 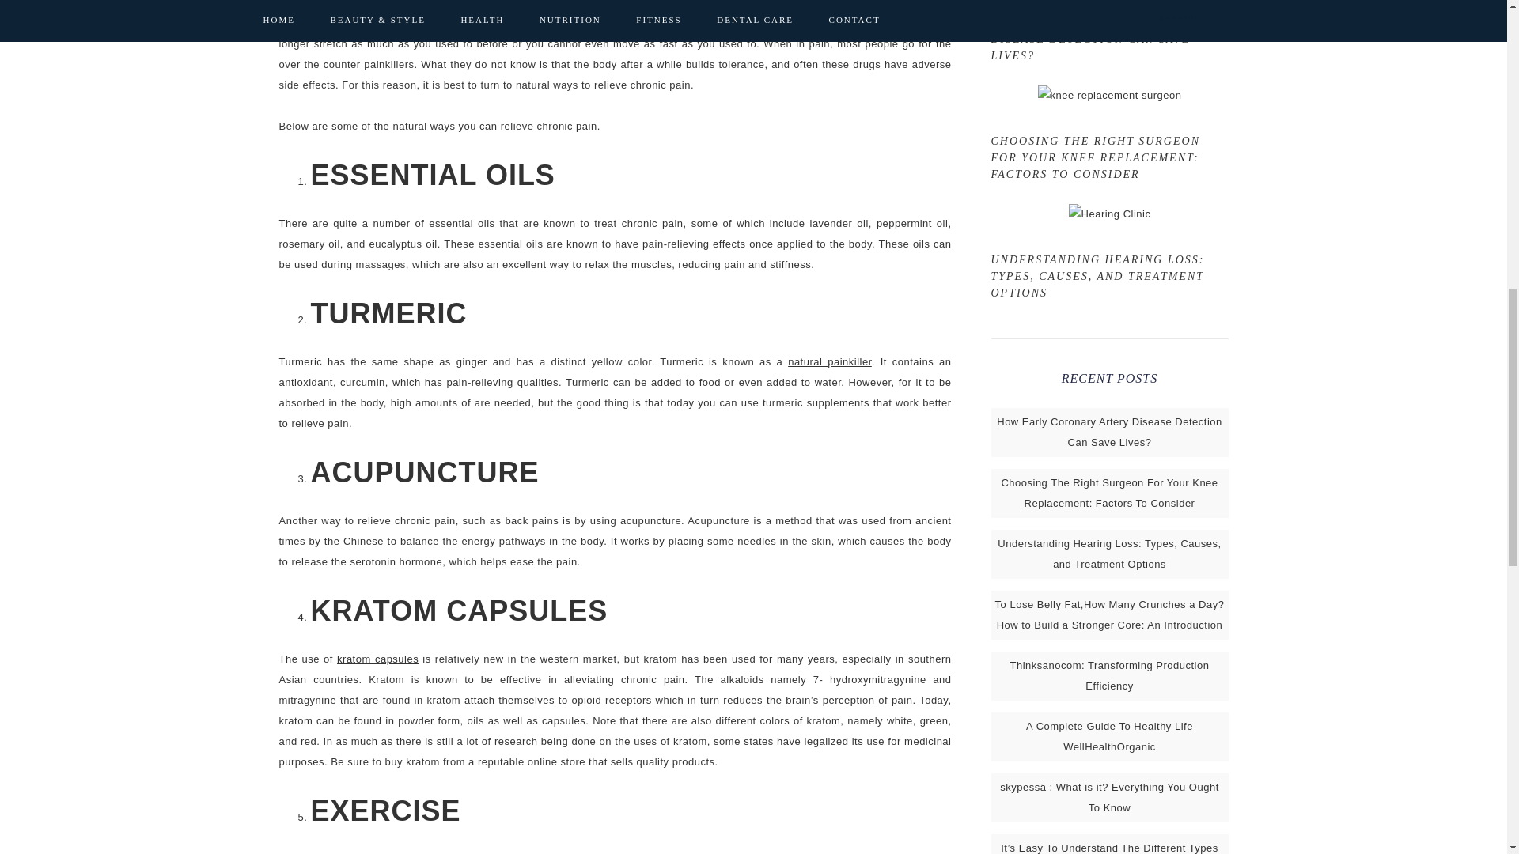 I want to click on Thinksanocom: Transforming Production Efficiency, so click(x=1109, y=675).